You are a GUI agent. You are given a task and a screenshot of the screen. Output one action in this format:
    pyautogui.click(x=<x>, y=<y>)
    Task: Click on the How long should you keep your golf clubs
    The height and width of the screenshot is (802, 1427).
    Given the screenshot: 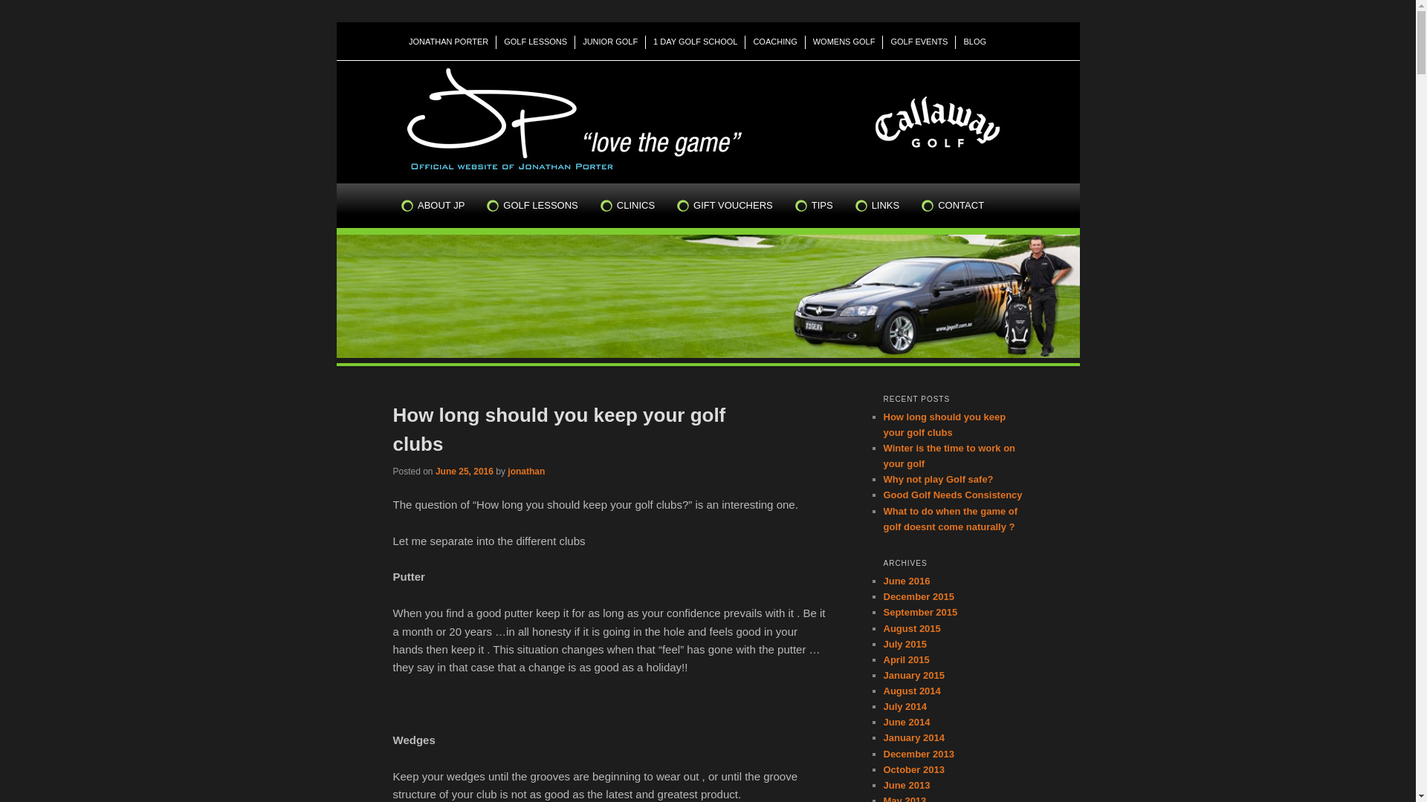 What is the action you would take?
    pyautogui.click(x=559, y=429)
    